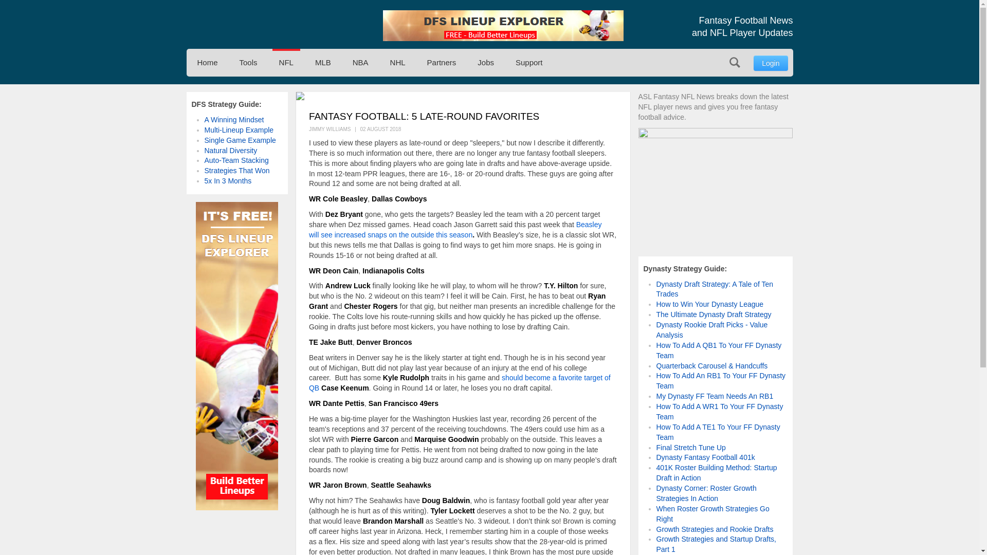  Describe the element at coordinates (286, 63) in the screenshot. I see `NFL` at that location.